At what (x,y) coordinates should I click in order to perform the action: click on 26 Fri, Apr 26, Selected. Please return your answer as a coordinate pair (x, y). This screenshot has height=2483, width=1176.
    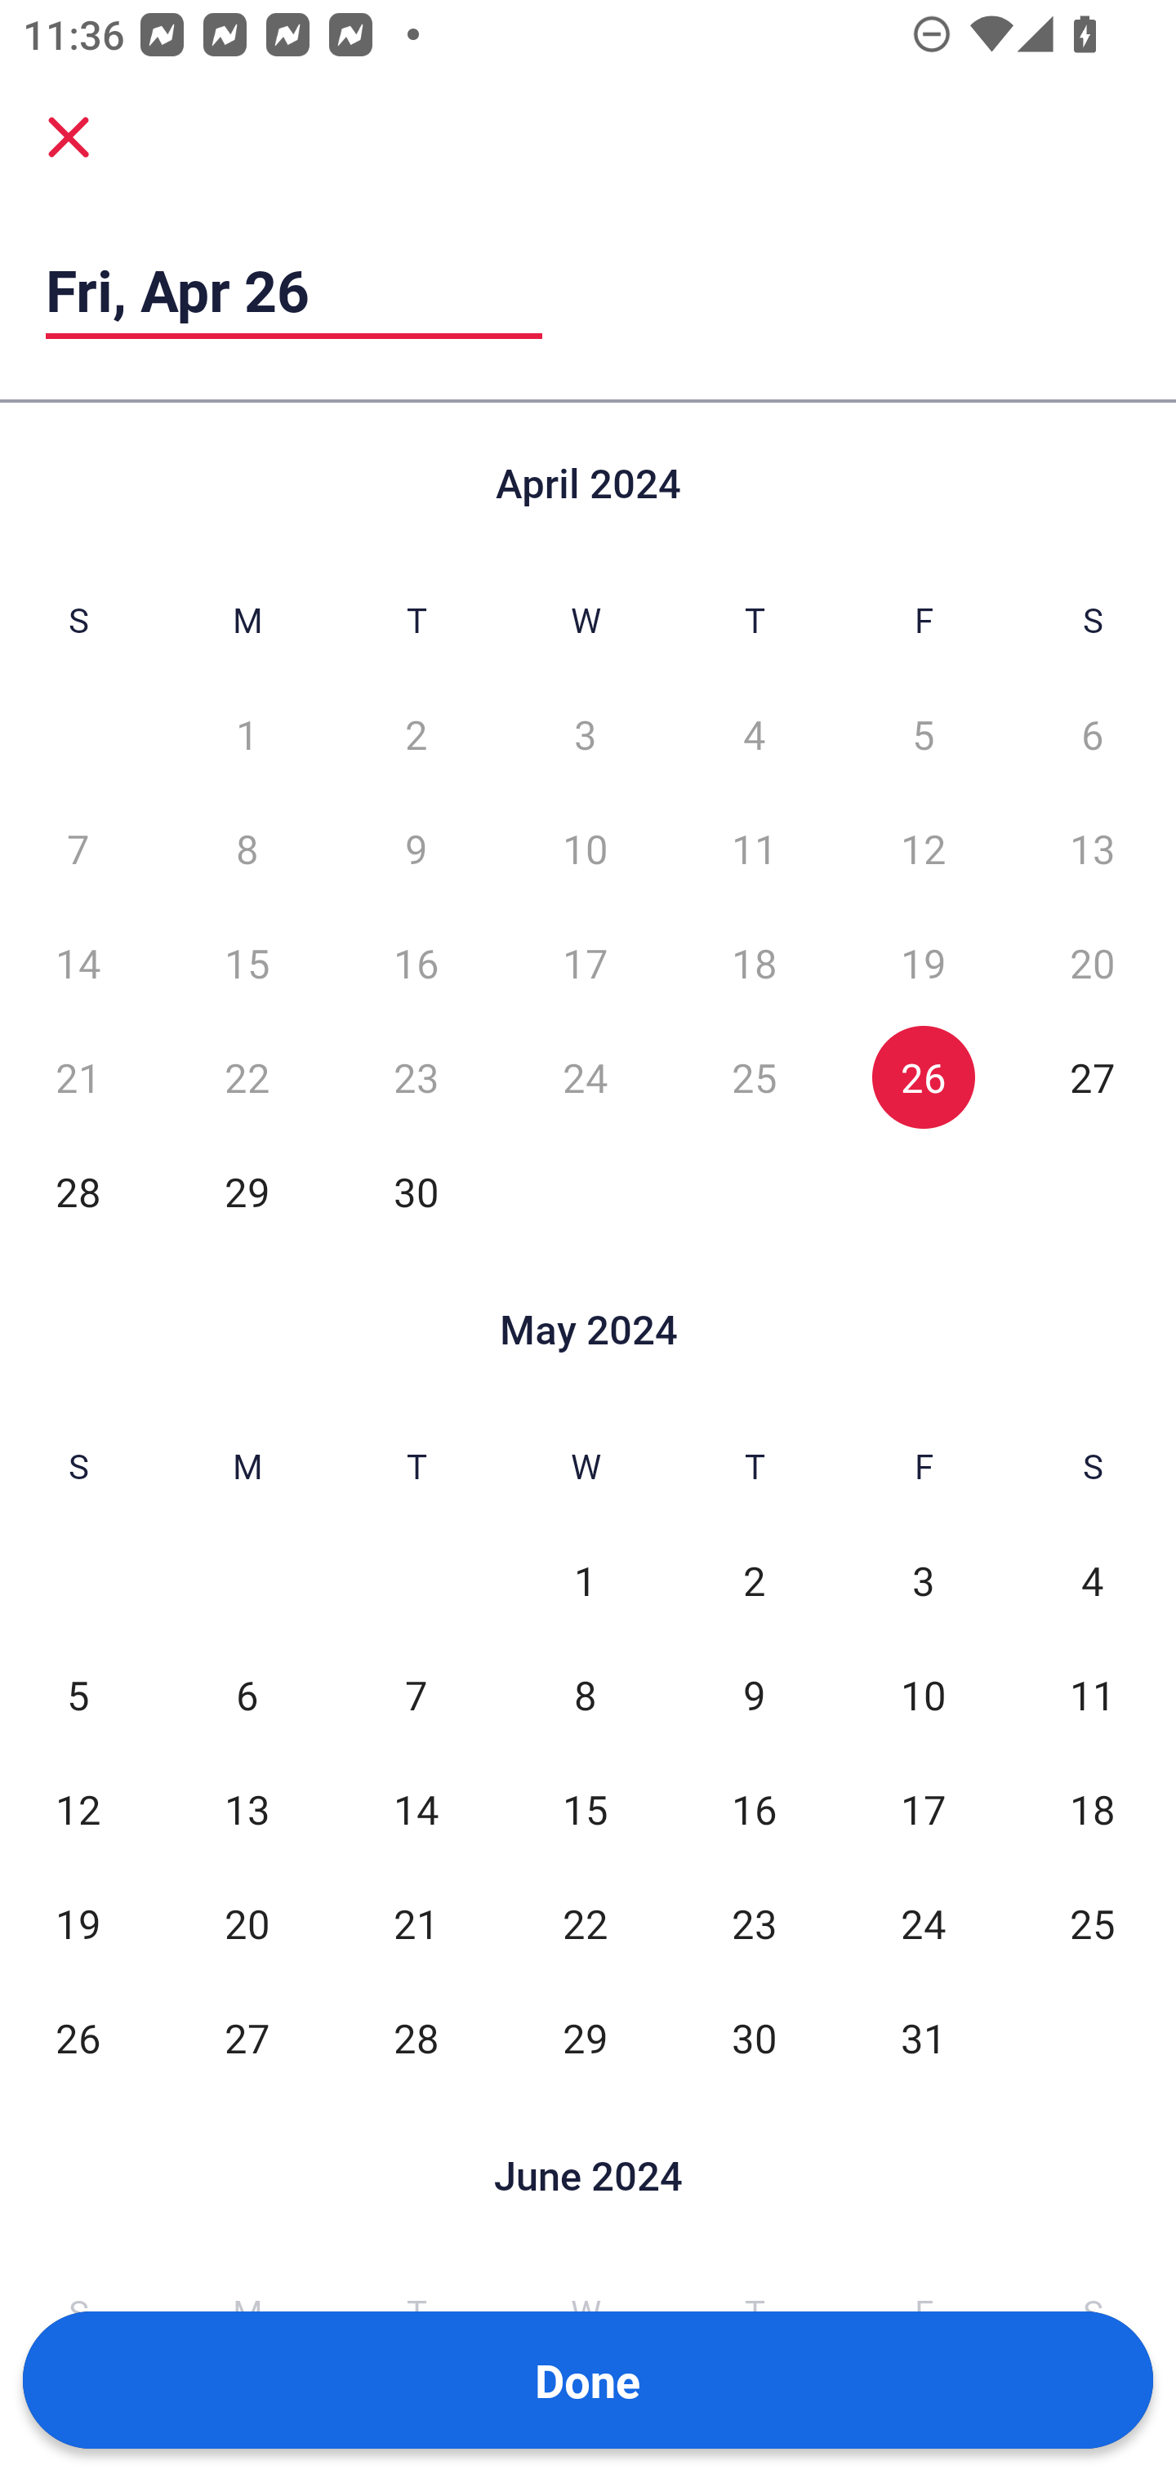
    Looking at the image, I should click on (923, 1077).